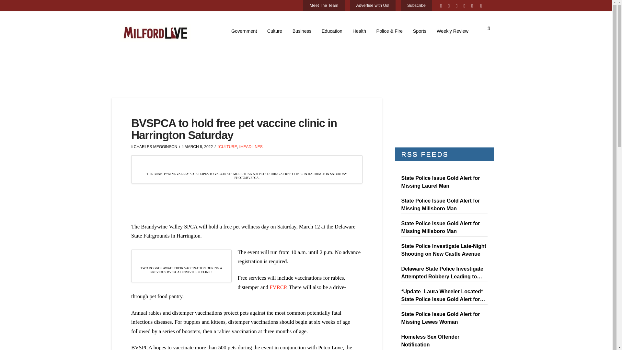 Image resolution: width=622 pixels, height=350 pixels. What do you see at coordinates (452, 31) in the screenshot?
I see `Weekly Review` at bounding box center [452, 31].